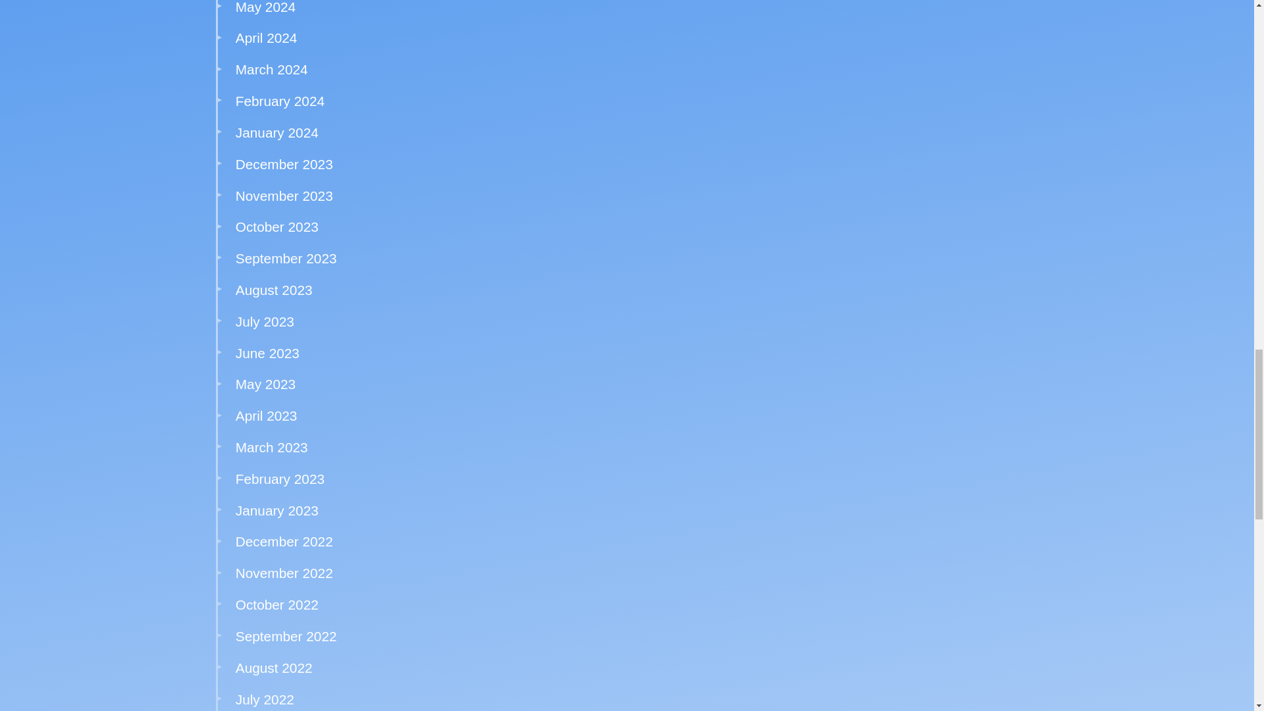  I want to click on June 2023, so click(267, 353).